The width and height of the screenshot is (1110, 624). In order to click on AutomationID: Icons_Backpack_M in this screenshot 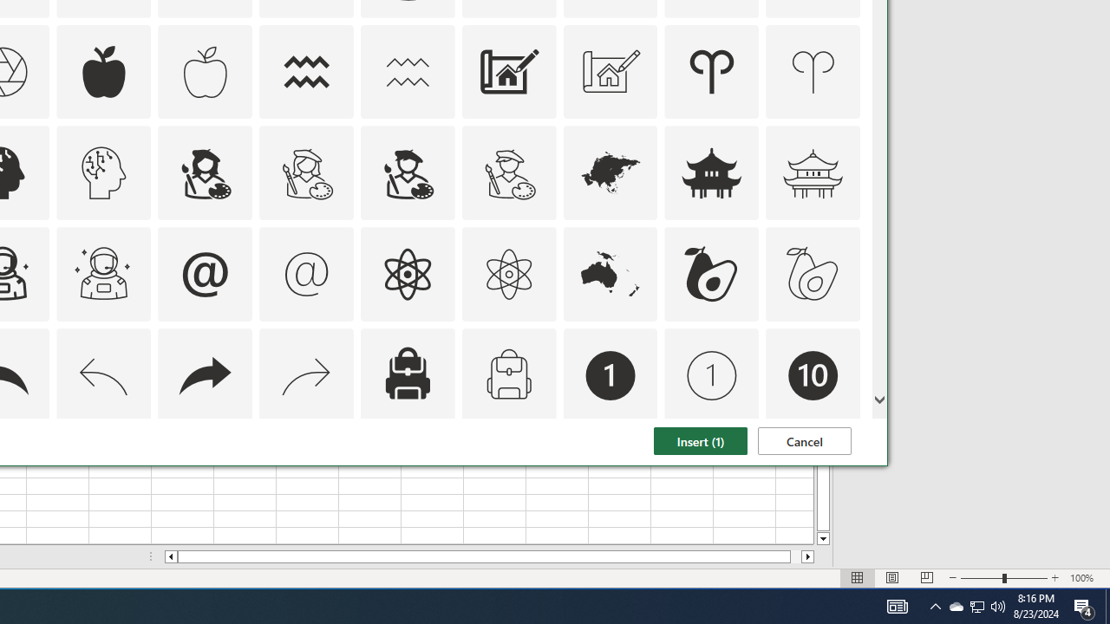, I will do `click(508, 376)`.